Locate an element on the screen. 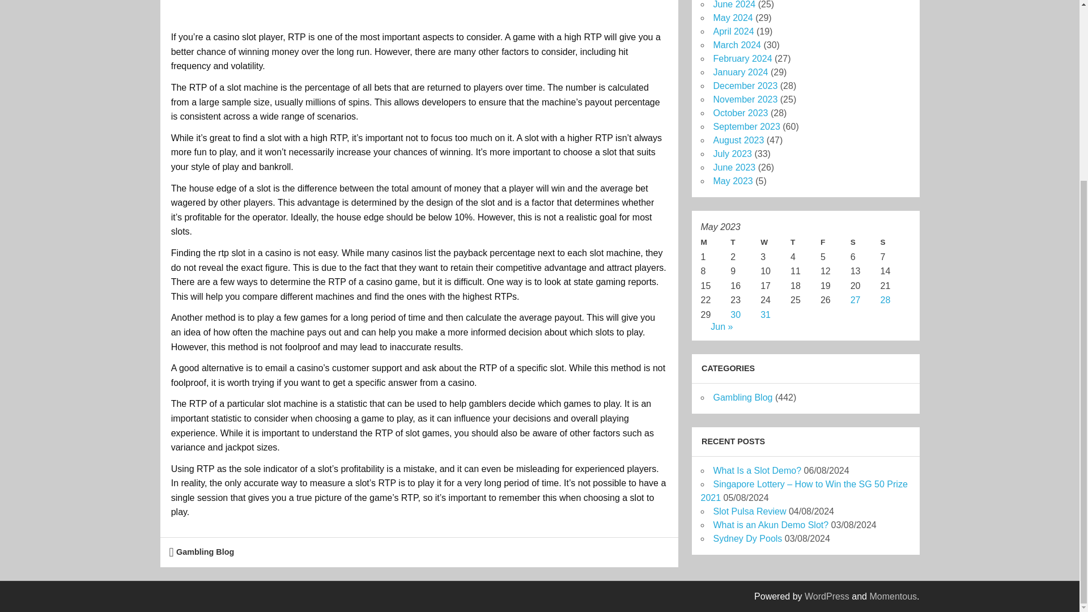  27 is located at coordinates (856, 299).